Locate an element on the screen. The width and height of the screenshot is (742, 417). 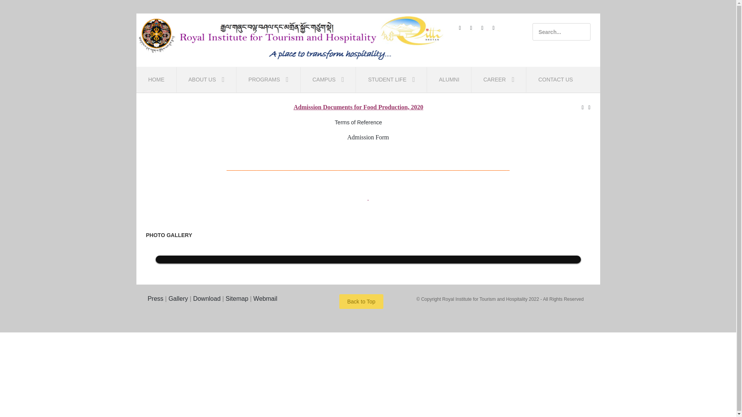
CAMPUS is located at coordinates (328, 80).